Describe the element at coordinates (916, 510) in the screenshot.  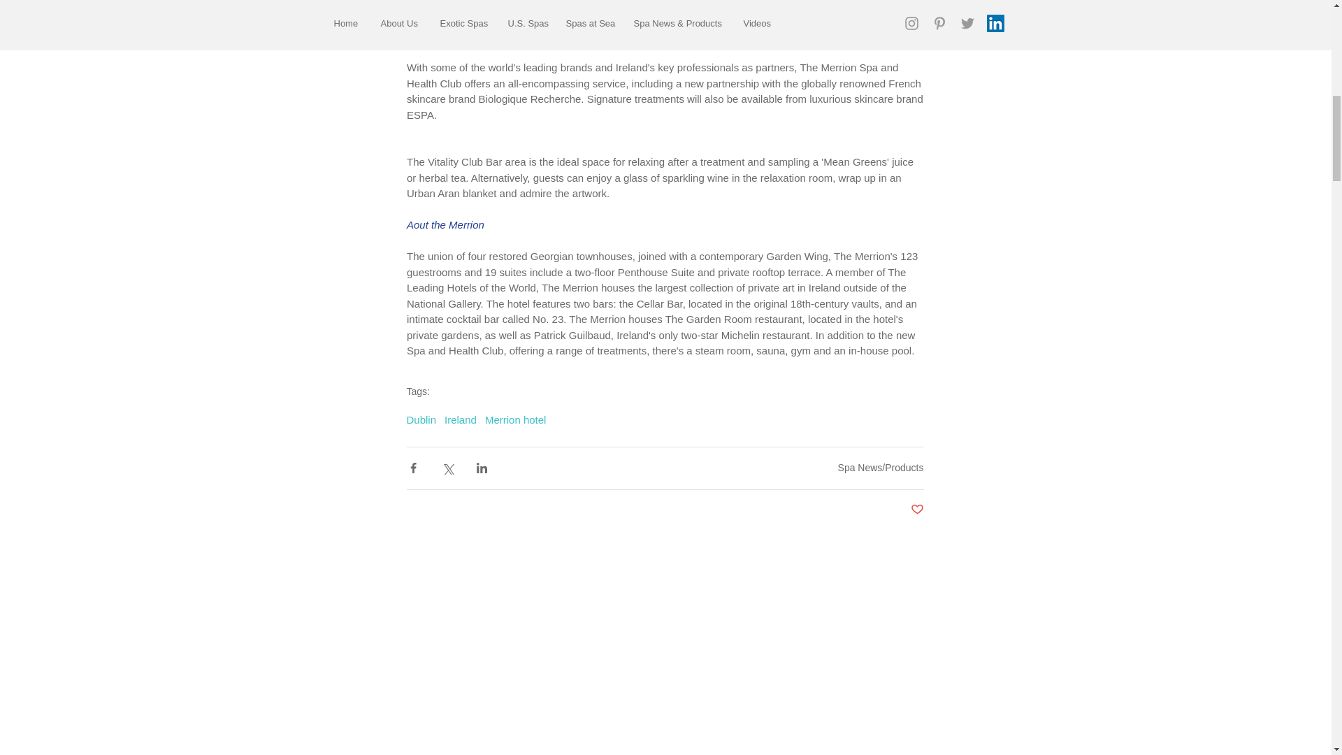
I see `Post not marked as liked` at that location.